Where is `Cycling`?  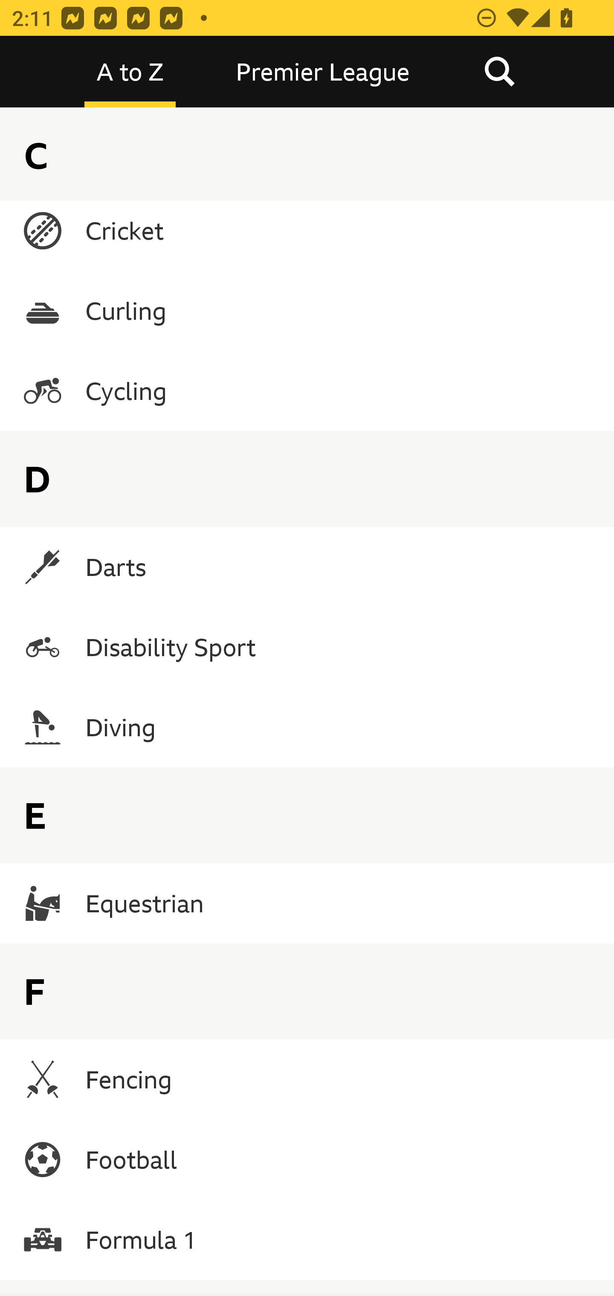
Cycling is located at coordinates (307, 391).